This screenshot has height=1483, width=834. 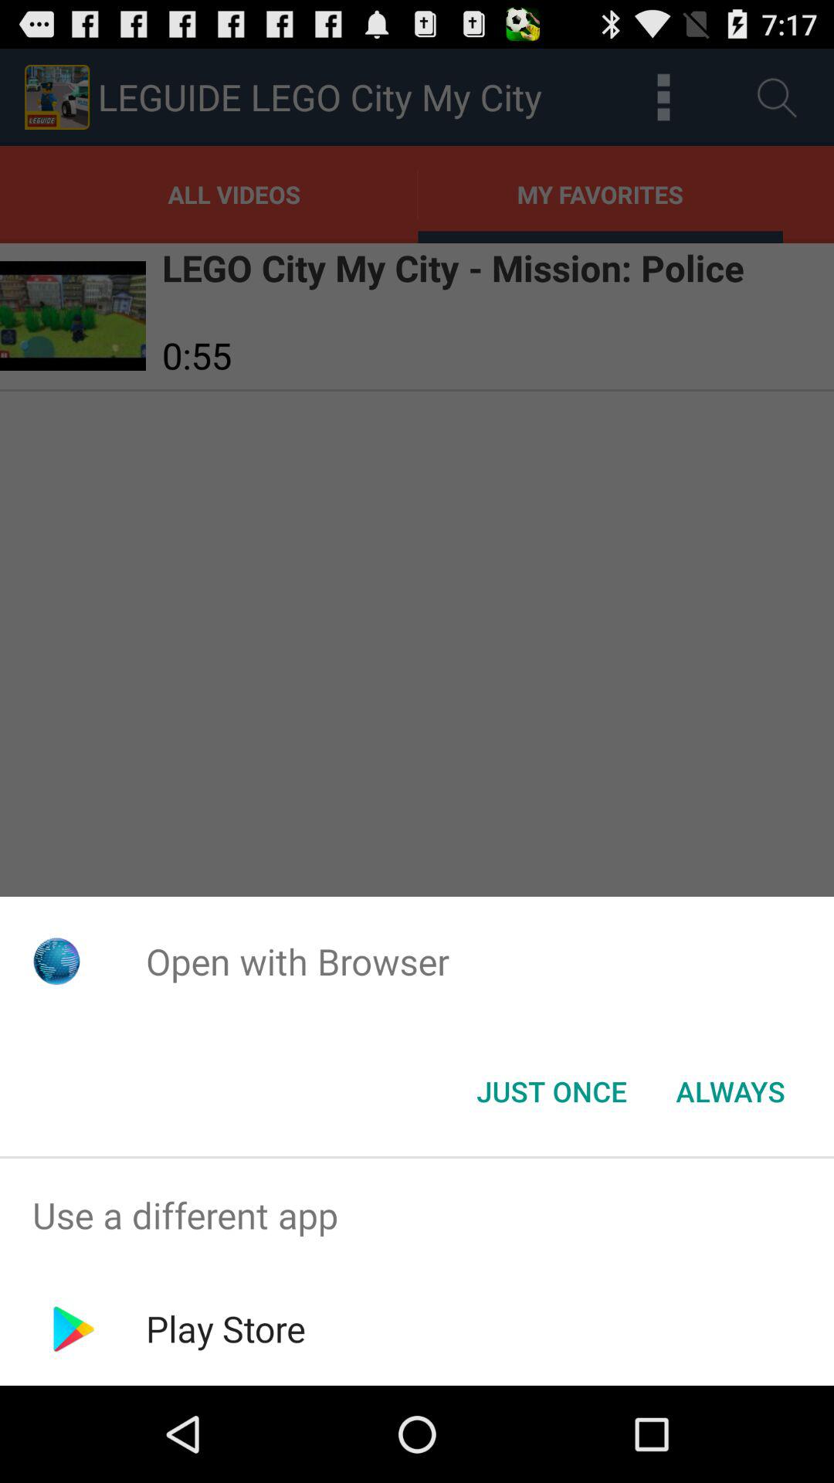 What do you see at coordinates (731, 1091) in the screenshot?
I see `press item at the bottom right corner` at bounding box center [731, 1091].